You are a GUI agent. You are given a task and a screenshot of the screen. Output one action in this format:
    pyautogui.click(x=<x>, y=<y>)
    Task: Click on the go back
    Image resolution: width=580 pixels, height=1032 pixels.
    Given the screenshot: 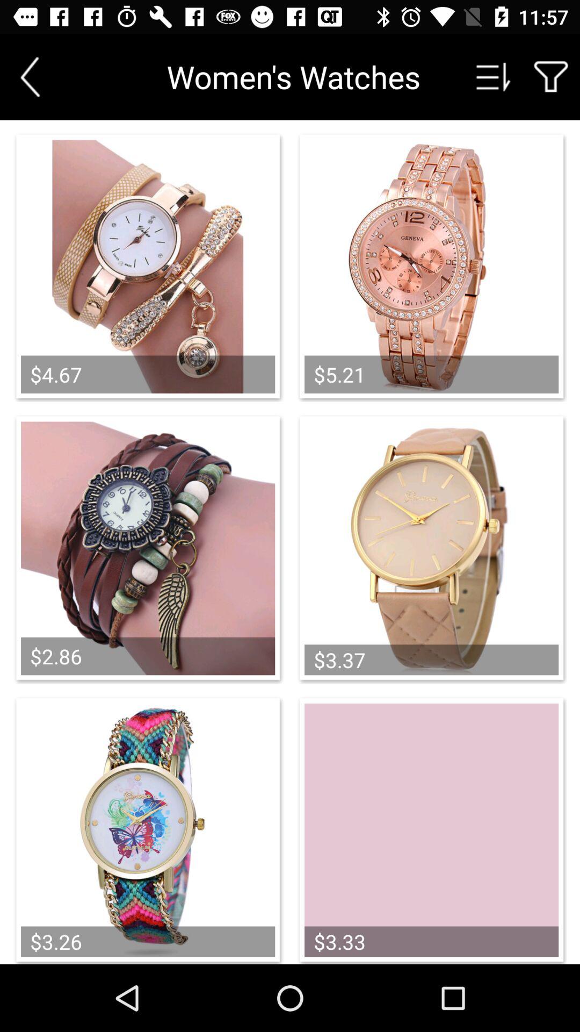 What is the action you would take?
    pyautogui.click(x=30, y=77)
    